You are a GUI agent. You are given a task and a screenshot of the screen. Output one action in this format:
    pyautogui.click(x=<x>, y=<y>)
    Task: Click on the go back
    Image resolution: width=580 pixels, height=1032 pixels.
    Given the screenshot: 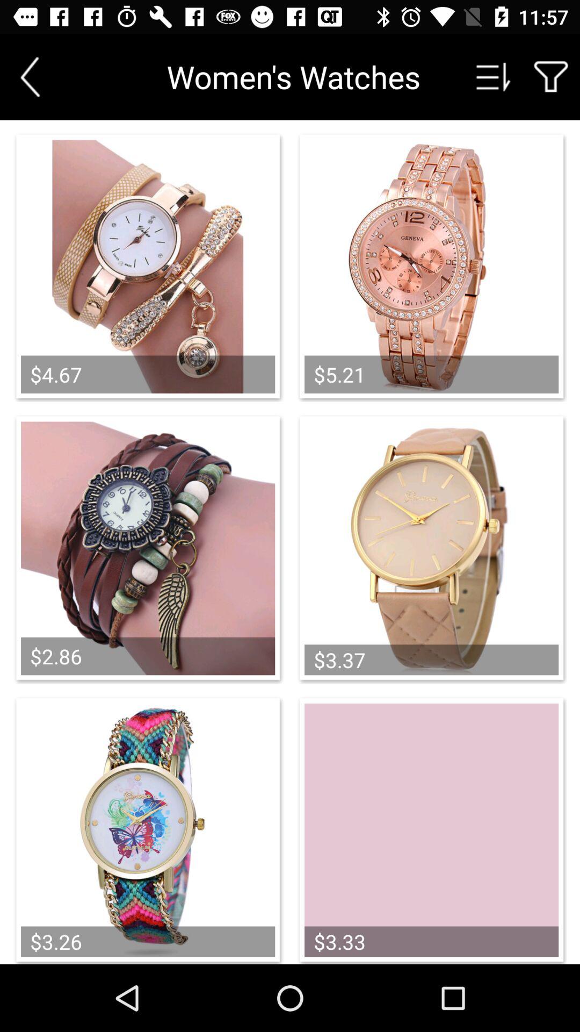 What is the action you would take?
    pyautogui.click(x=30, y=77)
    